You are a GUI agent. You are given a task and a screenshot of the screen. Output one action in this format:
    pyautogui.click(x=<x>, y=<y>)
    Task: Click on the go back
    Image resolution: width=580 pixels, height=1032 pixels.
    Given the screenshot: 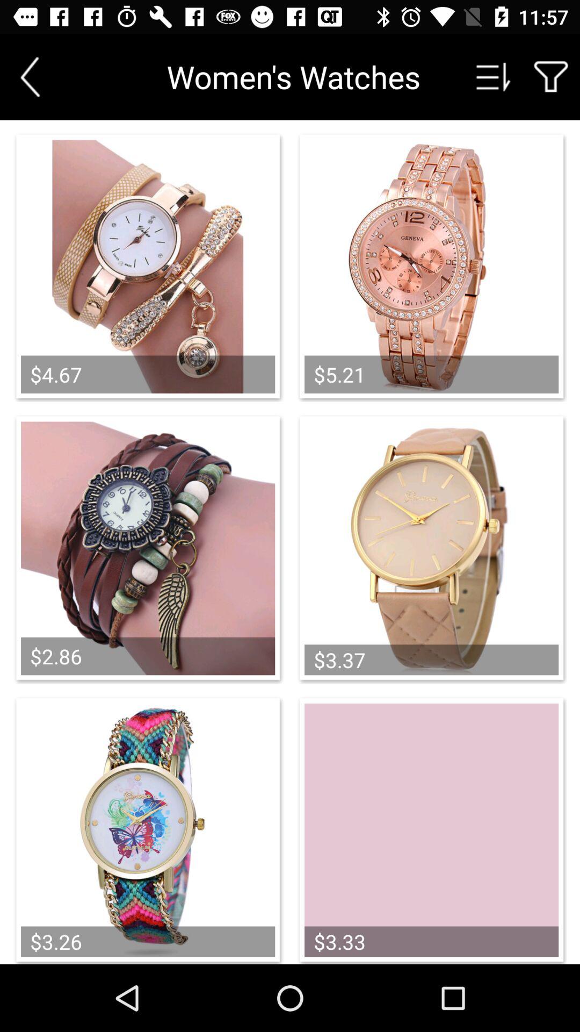 What is the action you would take?
    pyautogui.click(x=30, y=77)
    